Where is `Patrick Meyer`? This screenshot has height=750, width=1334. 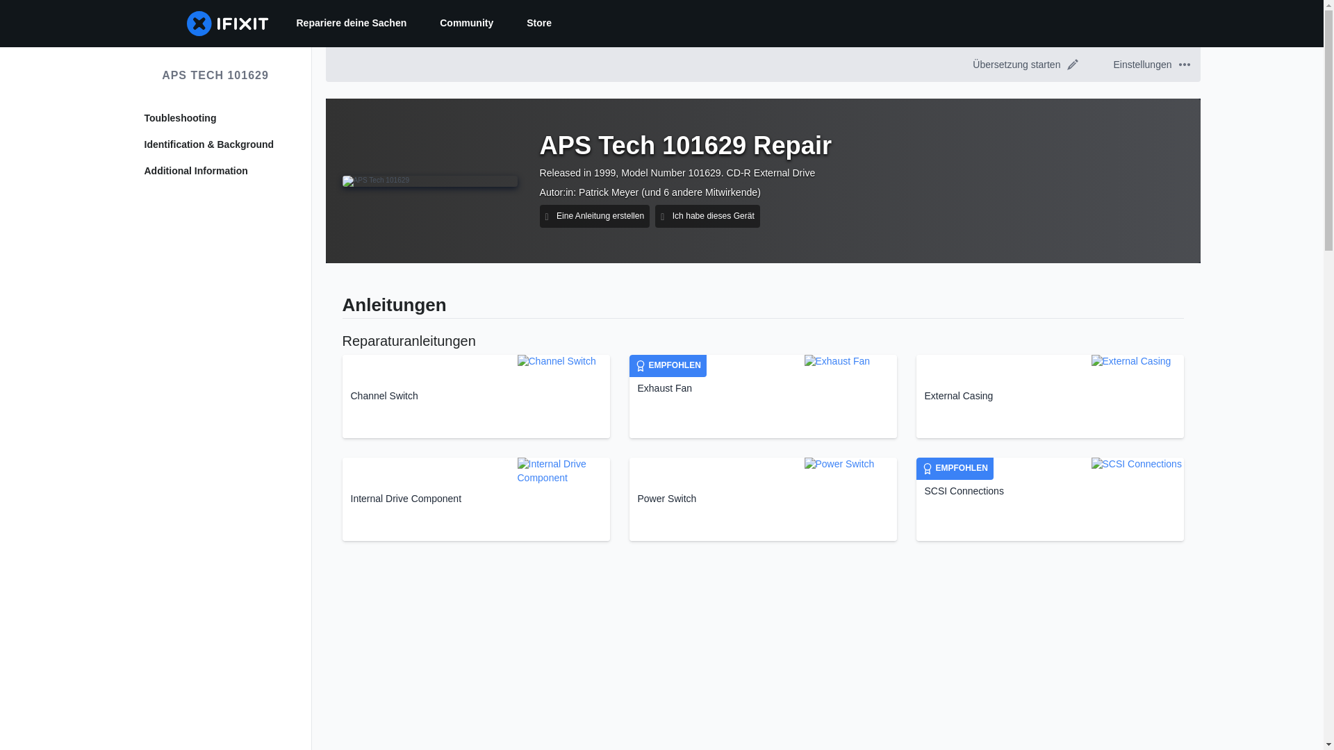
Patrick Meyer is located at coordinates (215, 75).